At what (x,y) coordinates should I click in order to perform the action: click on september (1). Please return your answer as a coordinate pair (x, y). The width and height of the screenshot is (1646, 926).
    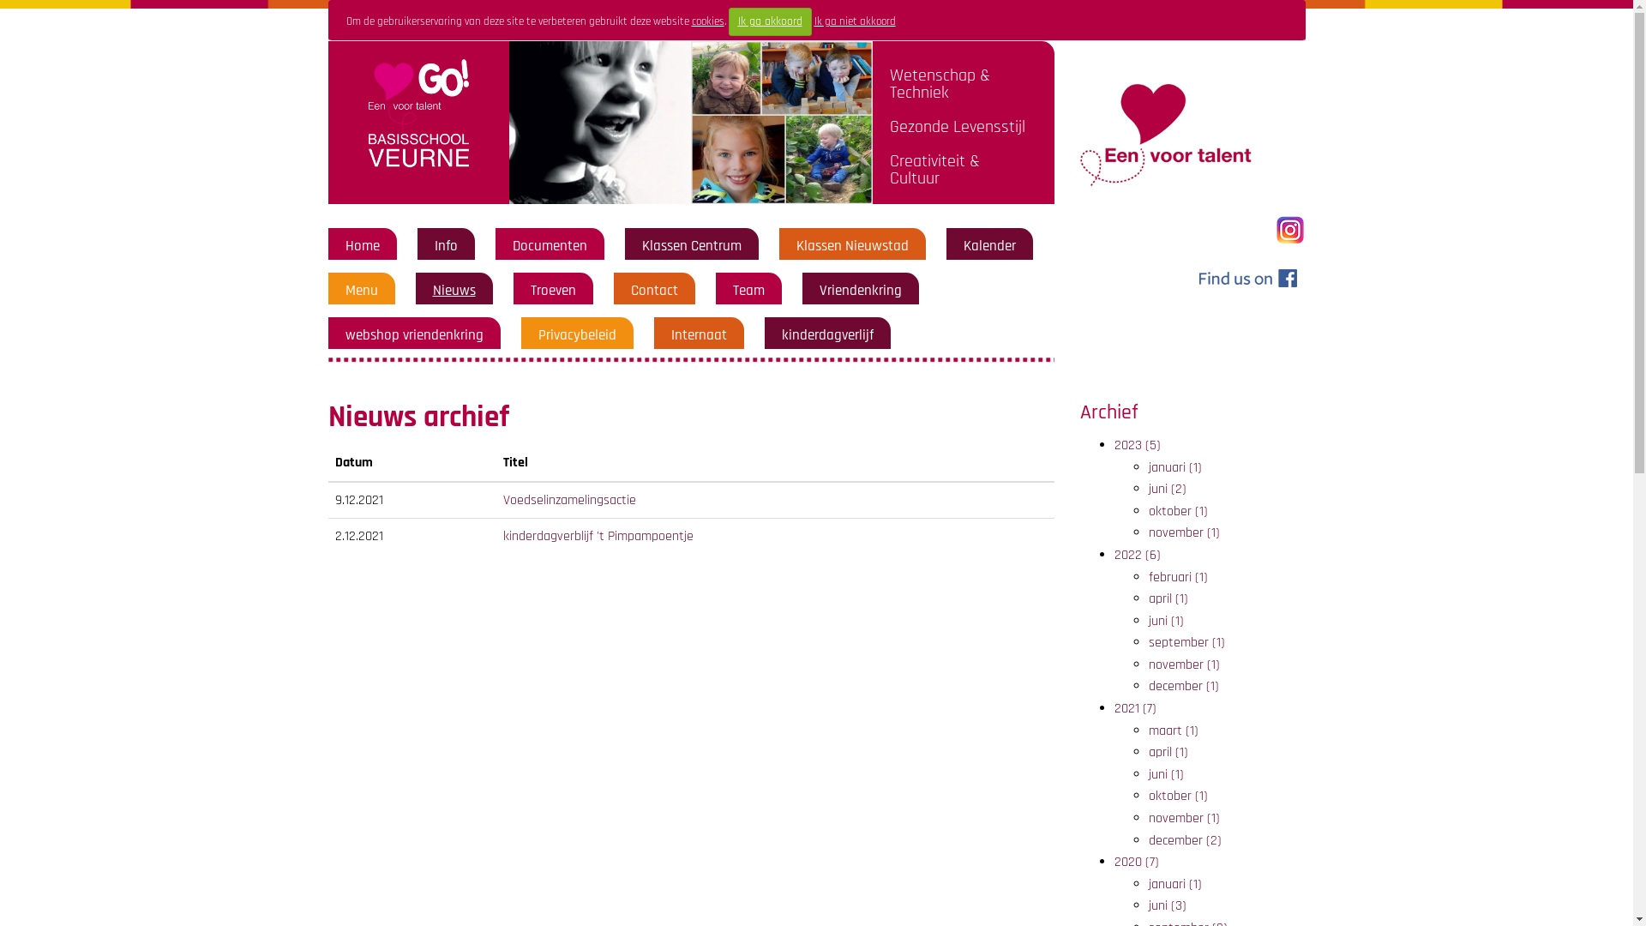
    Looking at the image, I should click on (1186, 643).